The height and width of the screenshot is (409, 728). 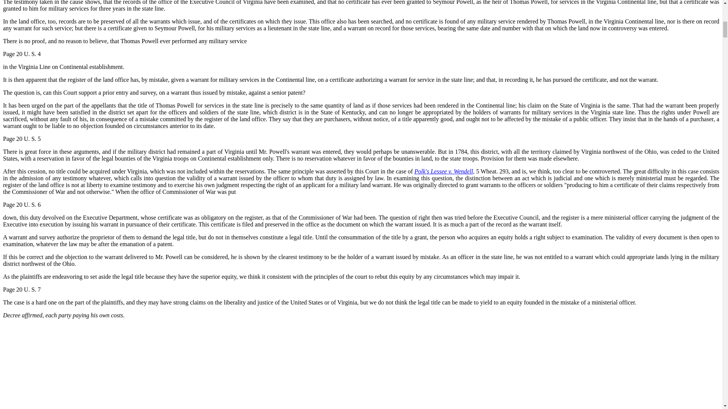 What do you see at coordinates (444, 171) in the screenshot?
I see `Polk's Lessee v. Wendell,` at bounding box center [444, 171].